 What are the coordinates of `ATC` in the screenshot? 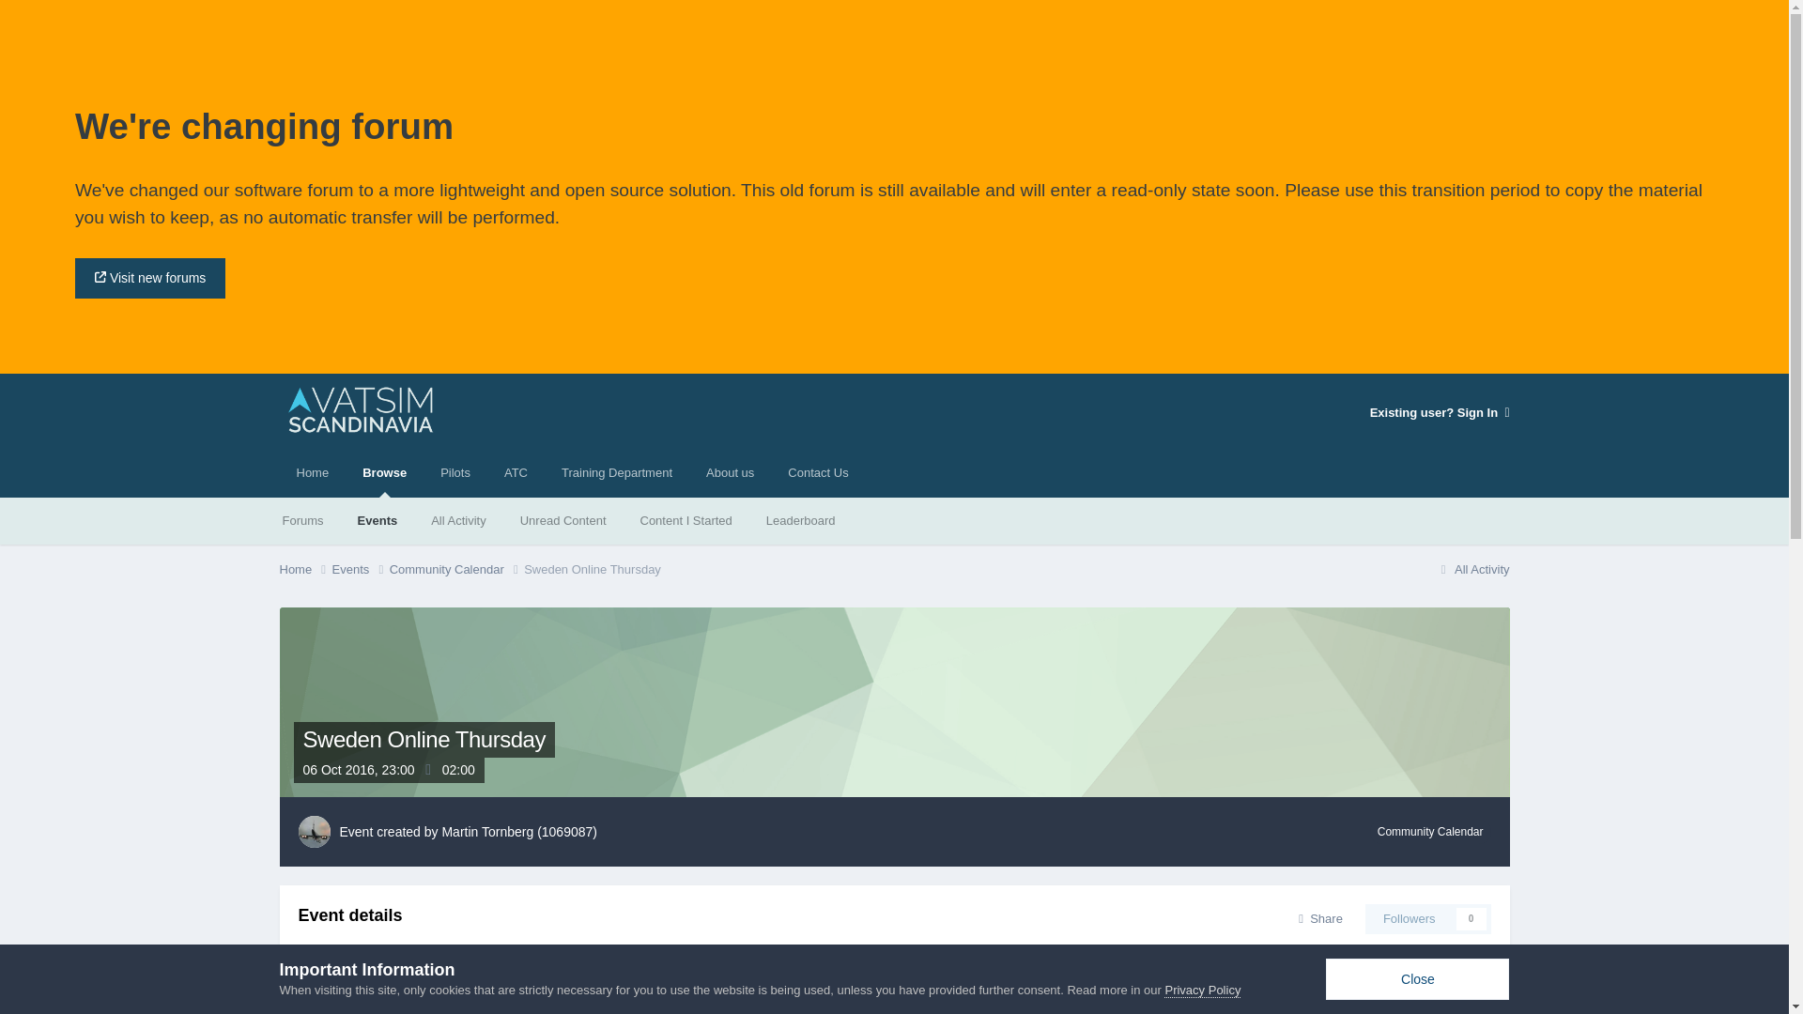 It's located at (515, 473).